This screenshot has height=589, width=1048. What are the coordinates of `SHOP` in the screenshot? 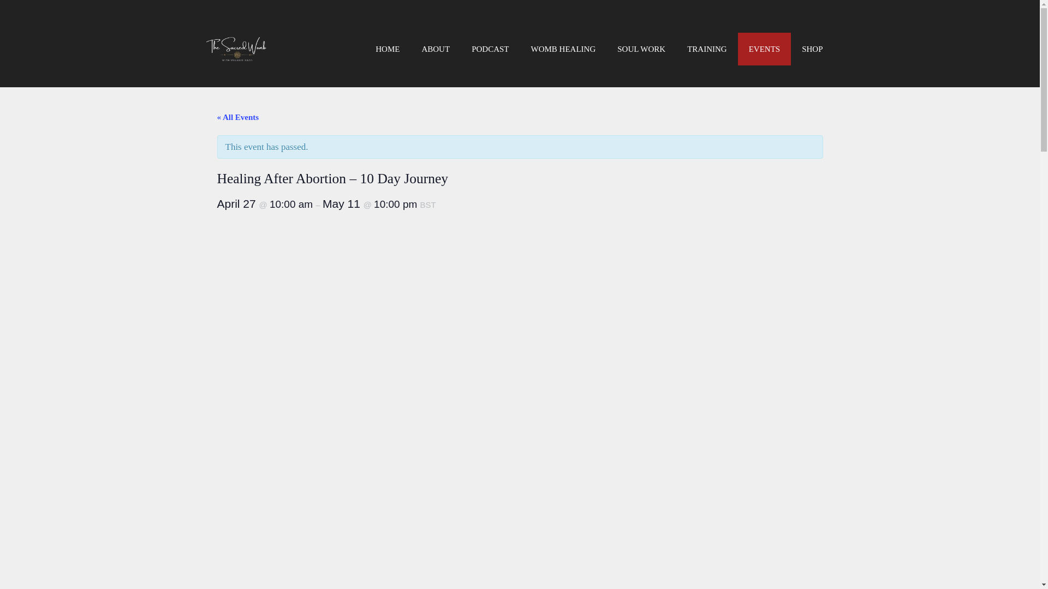 It's located at (812, 49).